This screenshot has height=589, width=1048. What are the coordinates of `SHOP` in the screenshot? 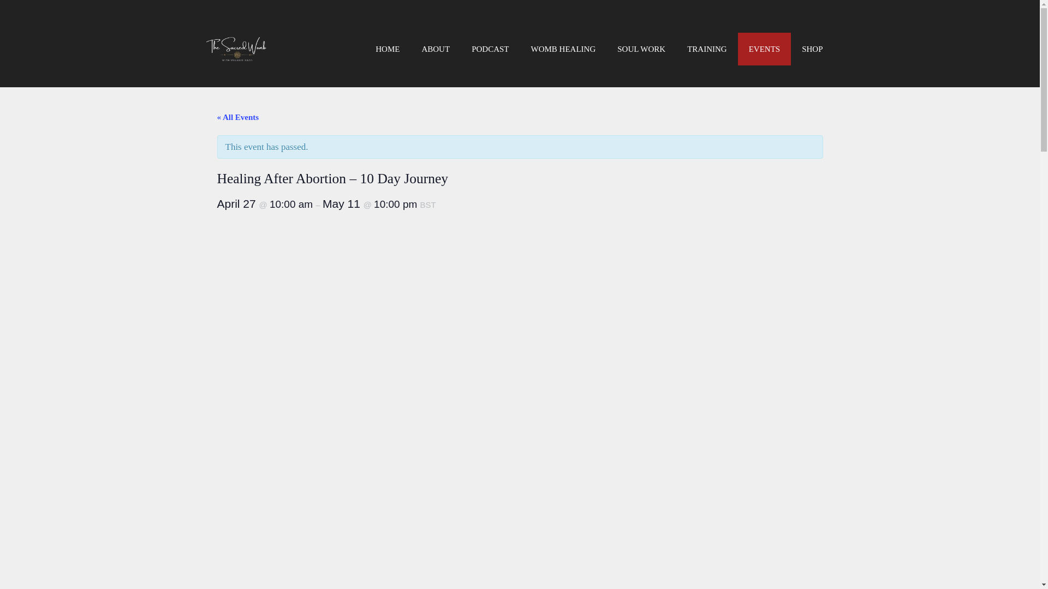 It's located at (812, 49).